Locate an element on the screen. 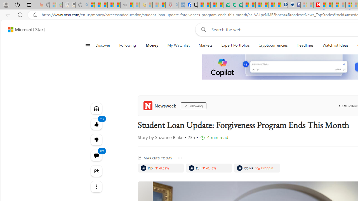 The image size is (358, 201). DJI, DOW. Price is 40,712.78. Decreased by -0.43% is located at coordinates (209, 168).